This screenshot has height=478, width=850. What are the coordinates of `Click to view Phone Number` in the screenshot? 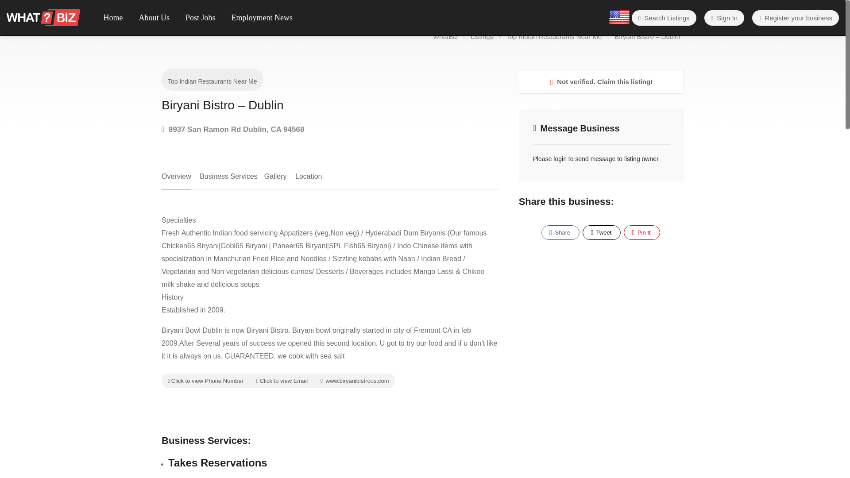 It's located at (205, 381).